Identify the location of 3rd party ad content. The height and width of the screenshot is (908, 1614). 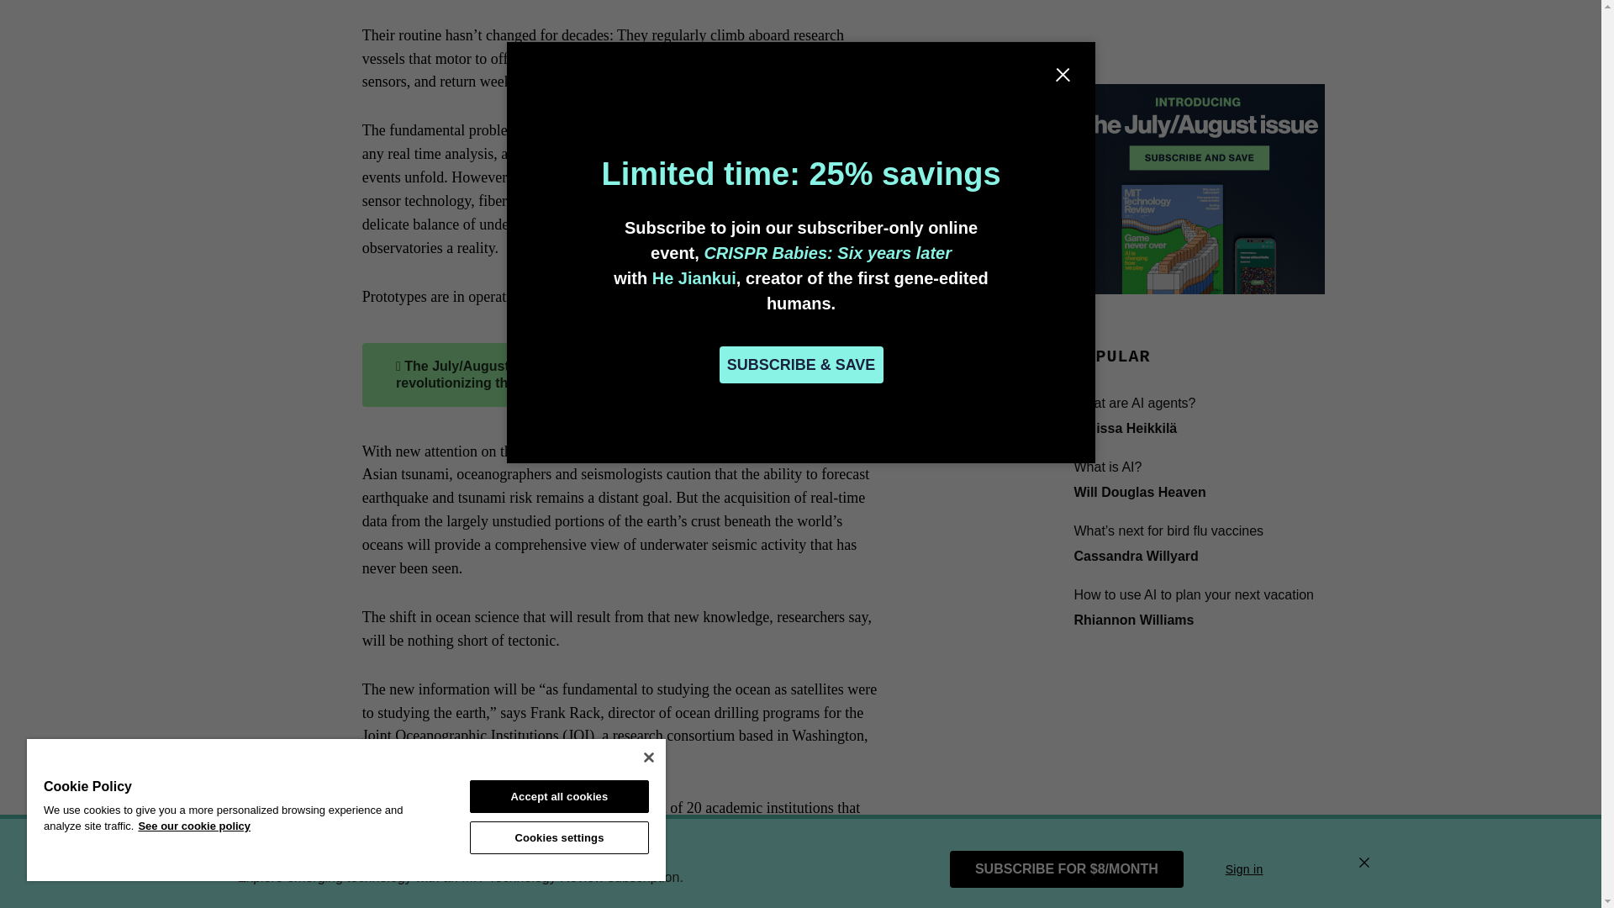
(1199, 57).